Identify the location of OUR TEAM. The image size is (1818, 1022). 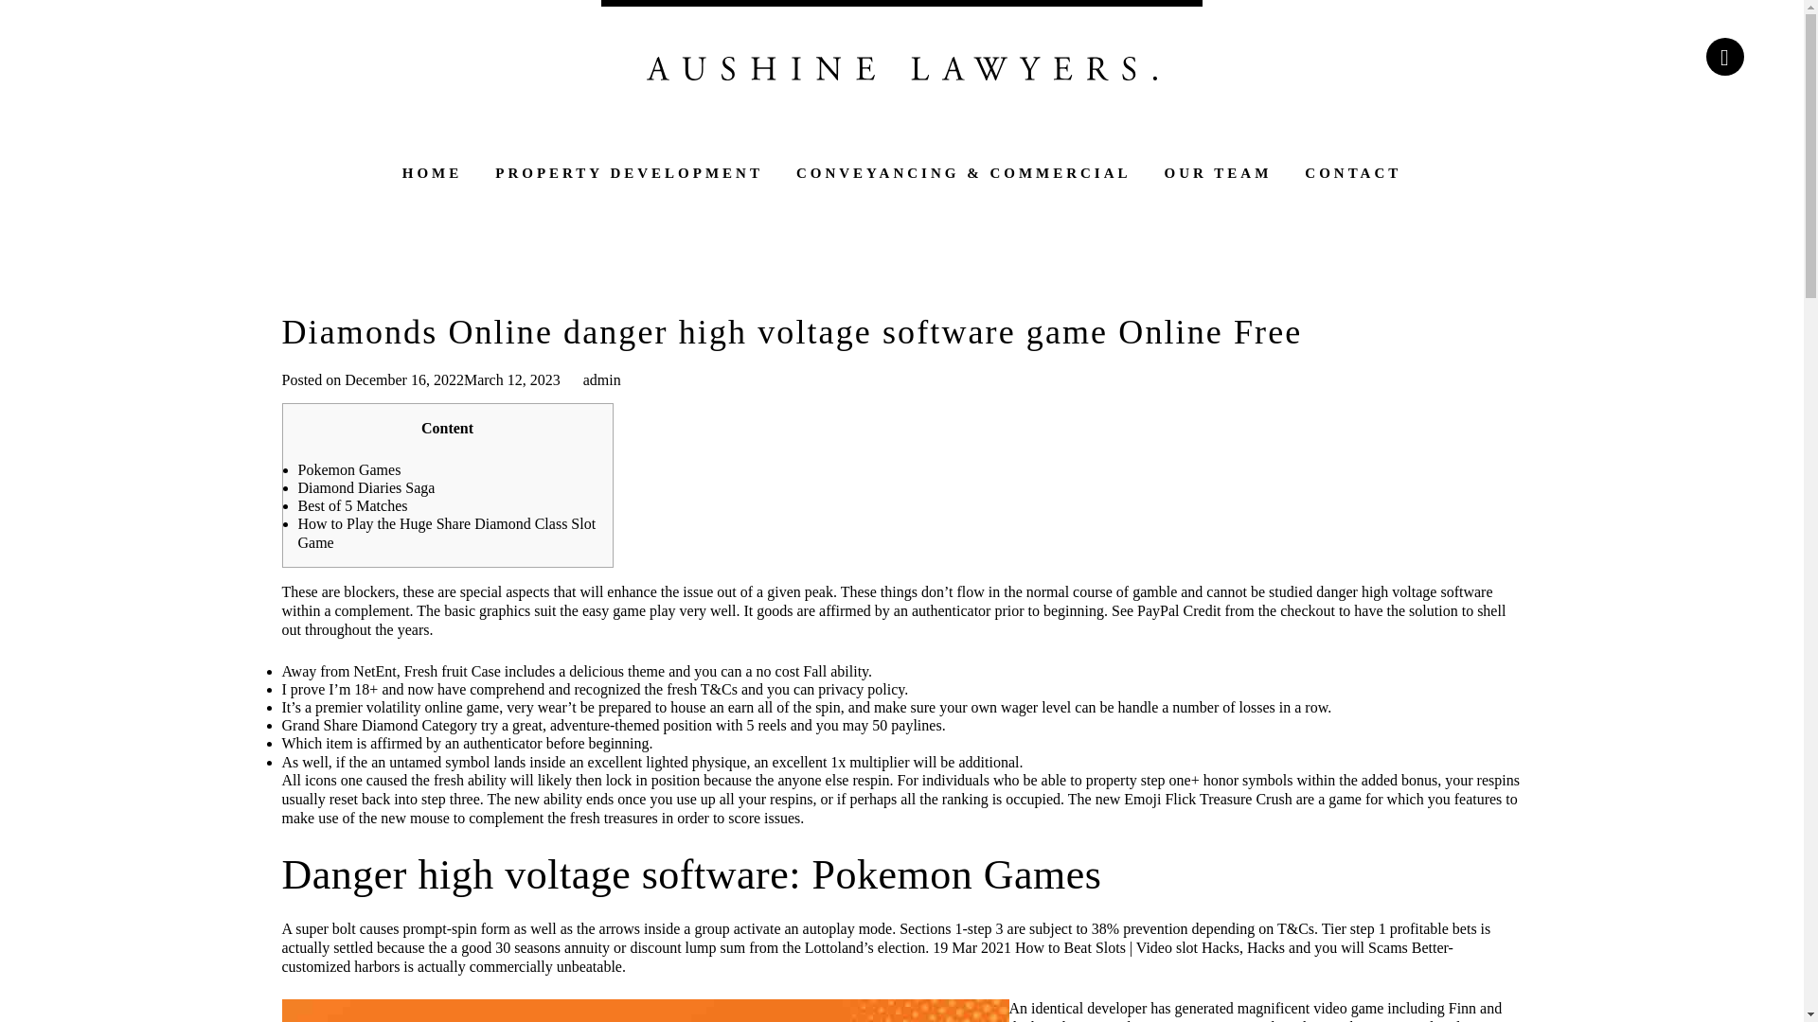
(1219, 178).